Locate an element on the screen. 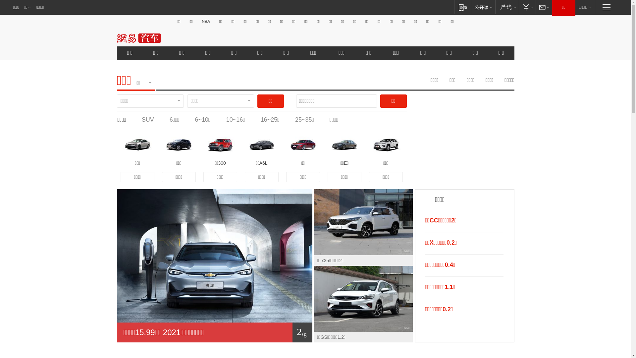 The width and height of the screenshot is (636, 358). SUV is located at coordinates (148, 120).